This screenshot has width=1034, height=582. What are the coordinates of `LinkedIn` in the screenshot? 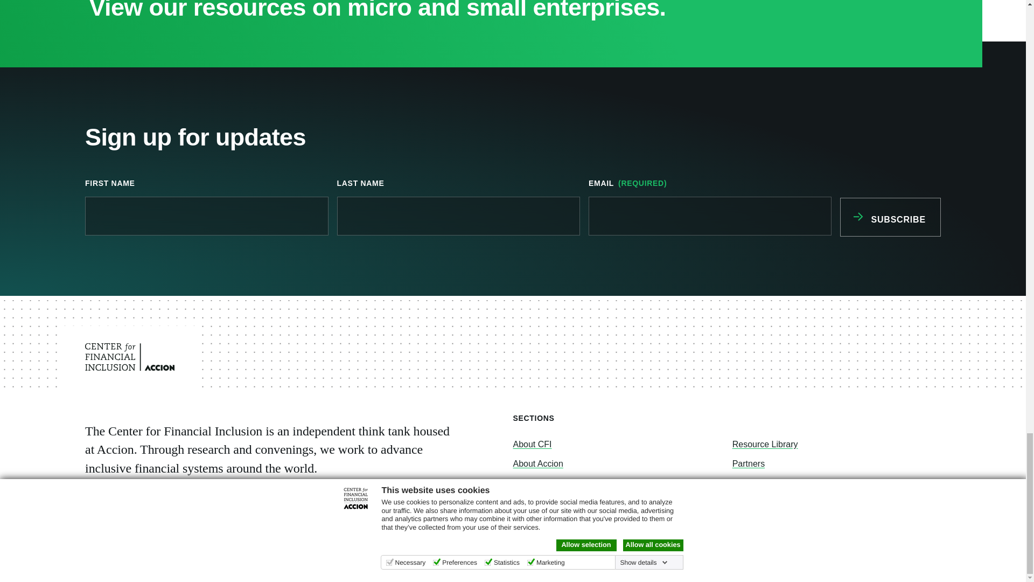 It's located at (132, 558).